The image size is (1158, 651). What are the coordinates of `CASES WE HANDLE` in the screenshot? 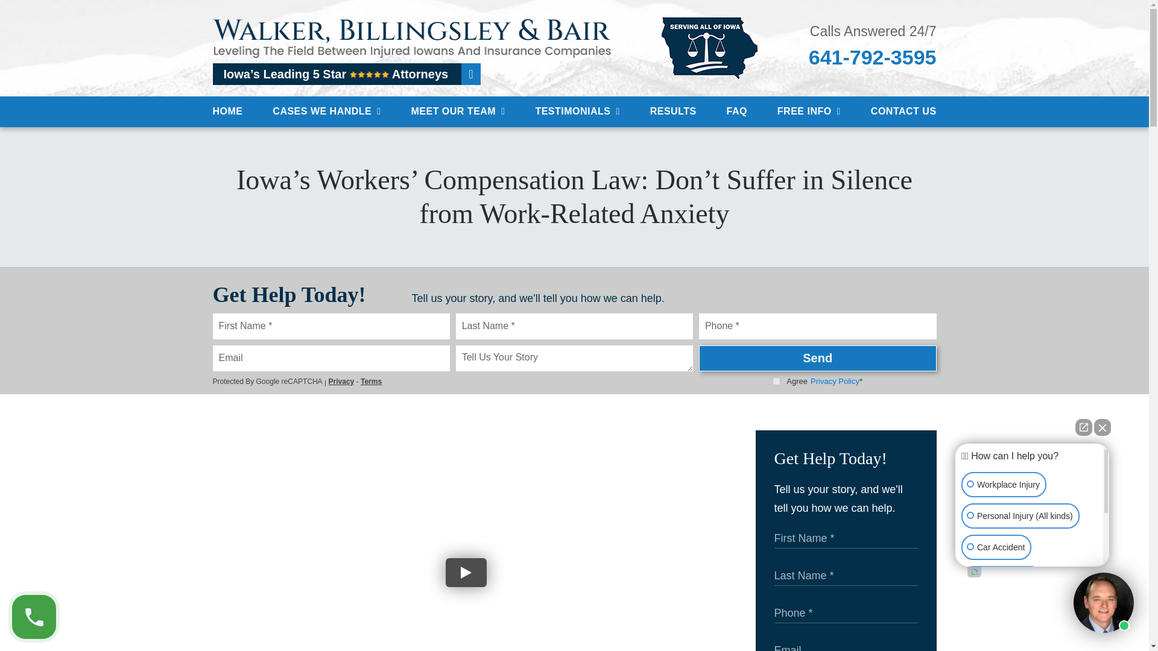 It's located at (326, 111).